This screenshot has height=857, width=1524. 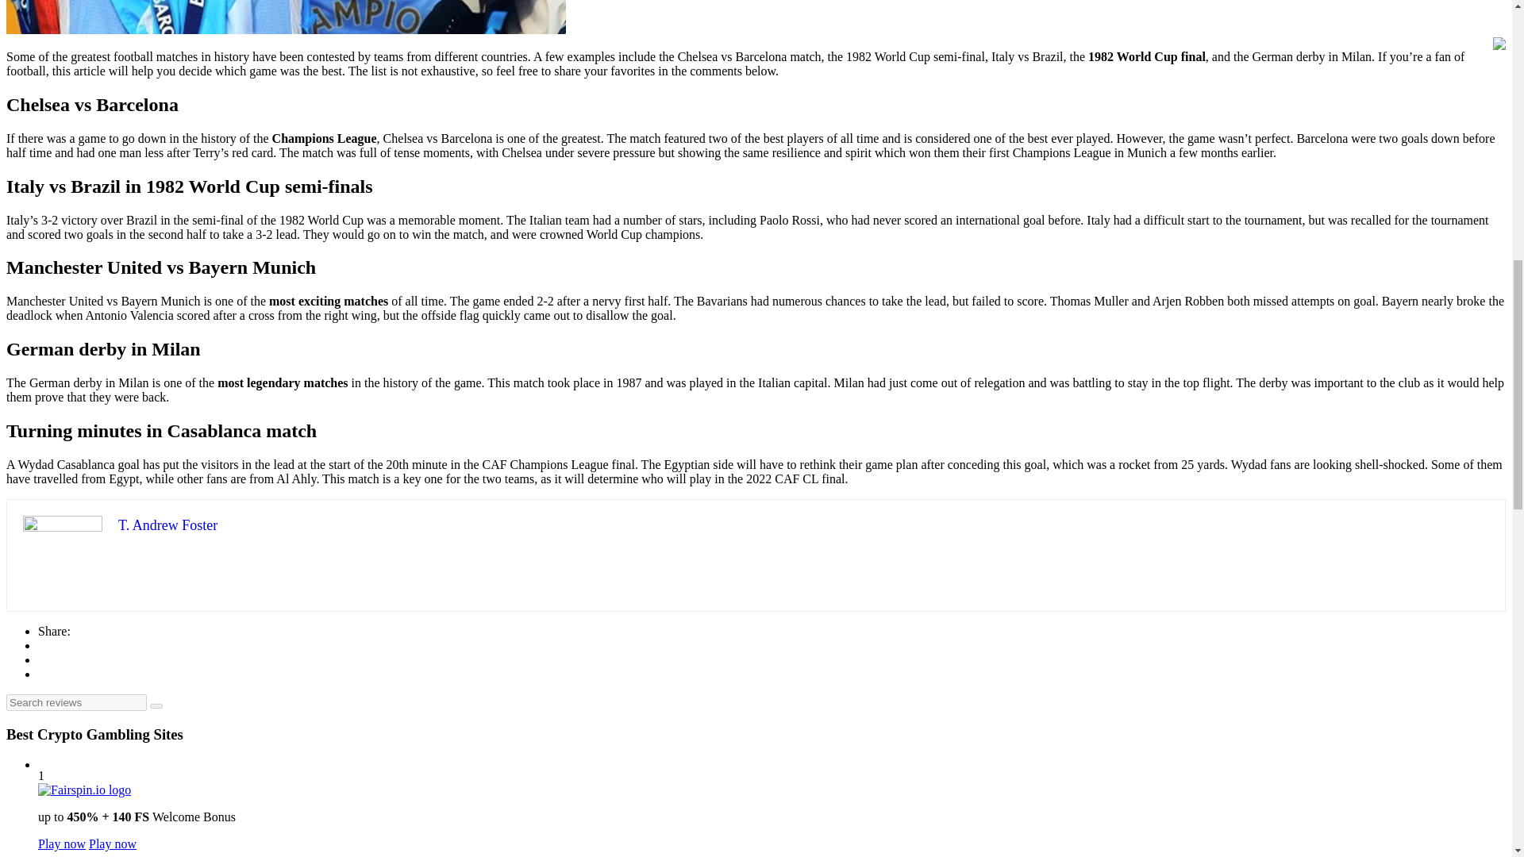 I want to click on T. Andrew Foster, so click(x=168, y=525).